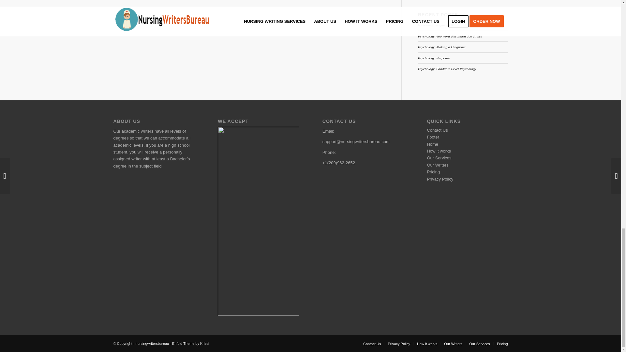 The height and width of the screenshot is (352, 626). I want to click on Contact Us, so click(437, 130).